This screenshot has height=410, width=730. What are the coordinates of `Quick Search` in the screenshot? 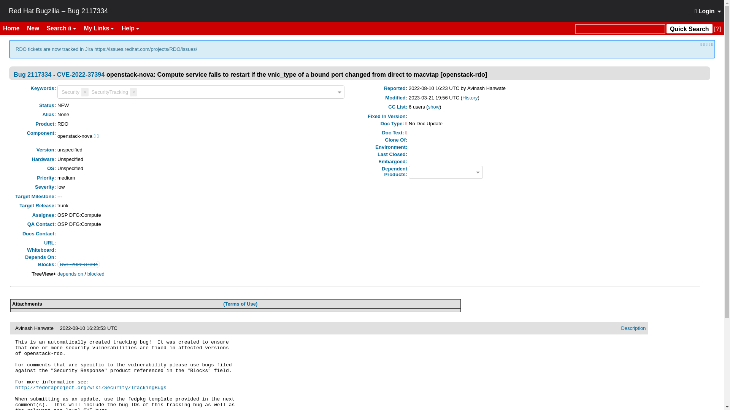 It's located at (689, 28).